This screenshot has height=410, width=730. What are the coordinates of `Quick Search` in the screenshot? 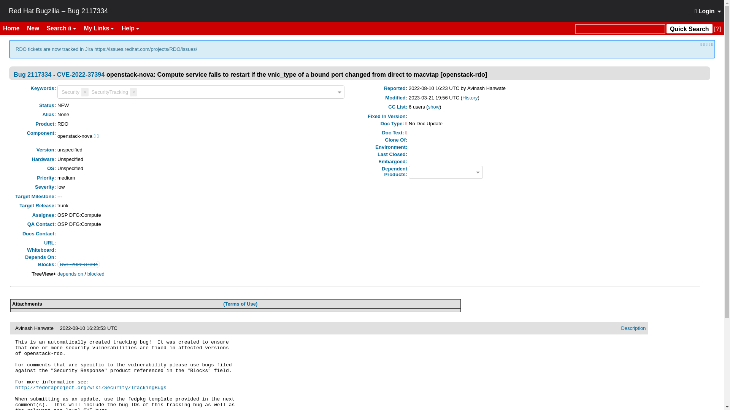 It's located at (689, 28).